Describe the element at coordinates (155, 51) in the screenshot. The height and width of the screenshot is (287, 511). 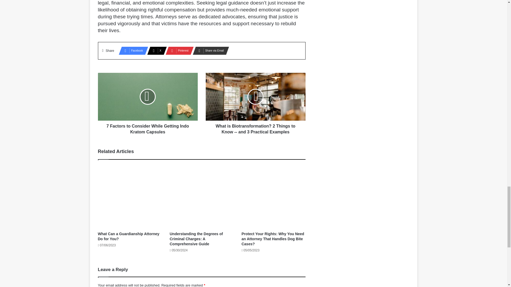
I see `X` at that location.